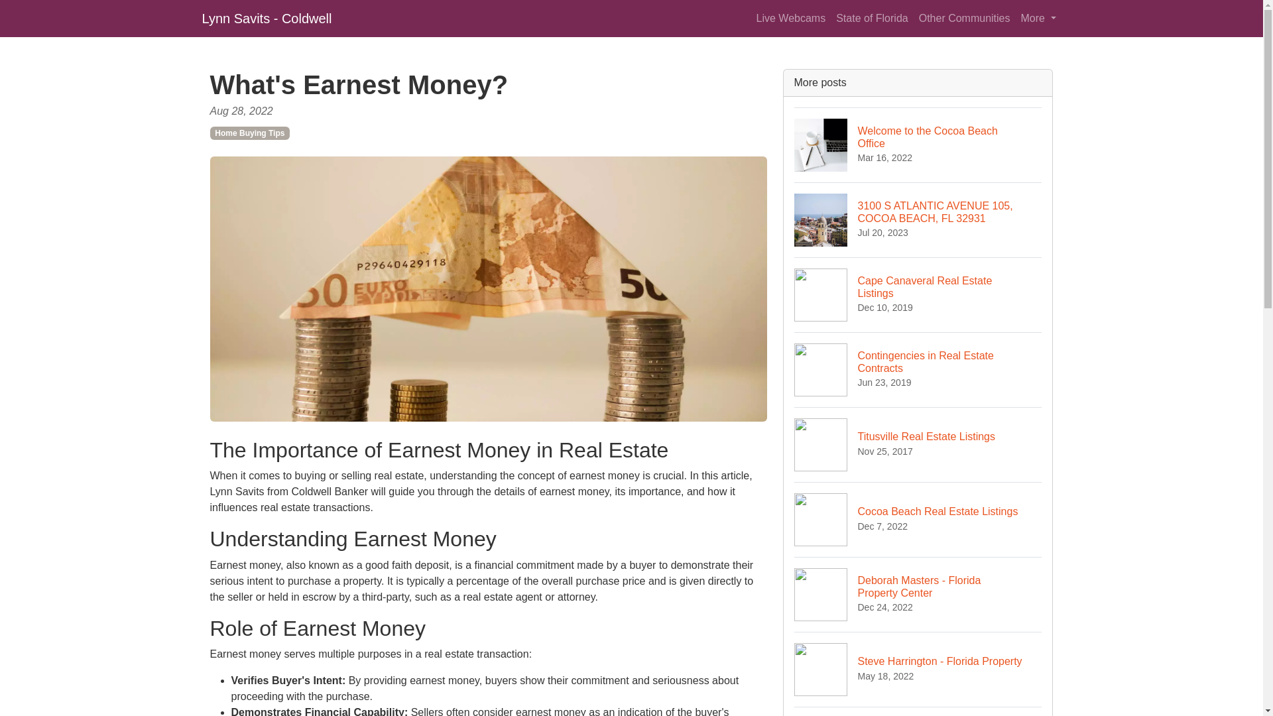 Image resolution: width=1273 pixels, height=716 pixels. What do you see at coordinates (873, 18) in the screenshot?
I see `Other Communities` at bounding box center [873, 18].